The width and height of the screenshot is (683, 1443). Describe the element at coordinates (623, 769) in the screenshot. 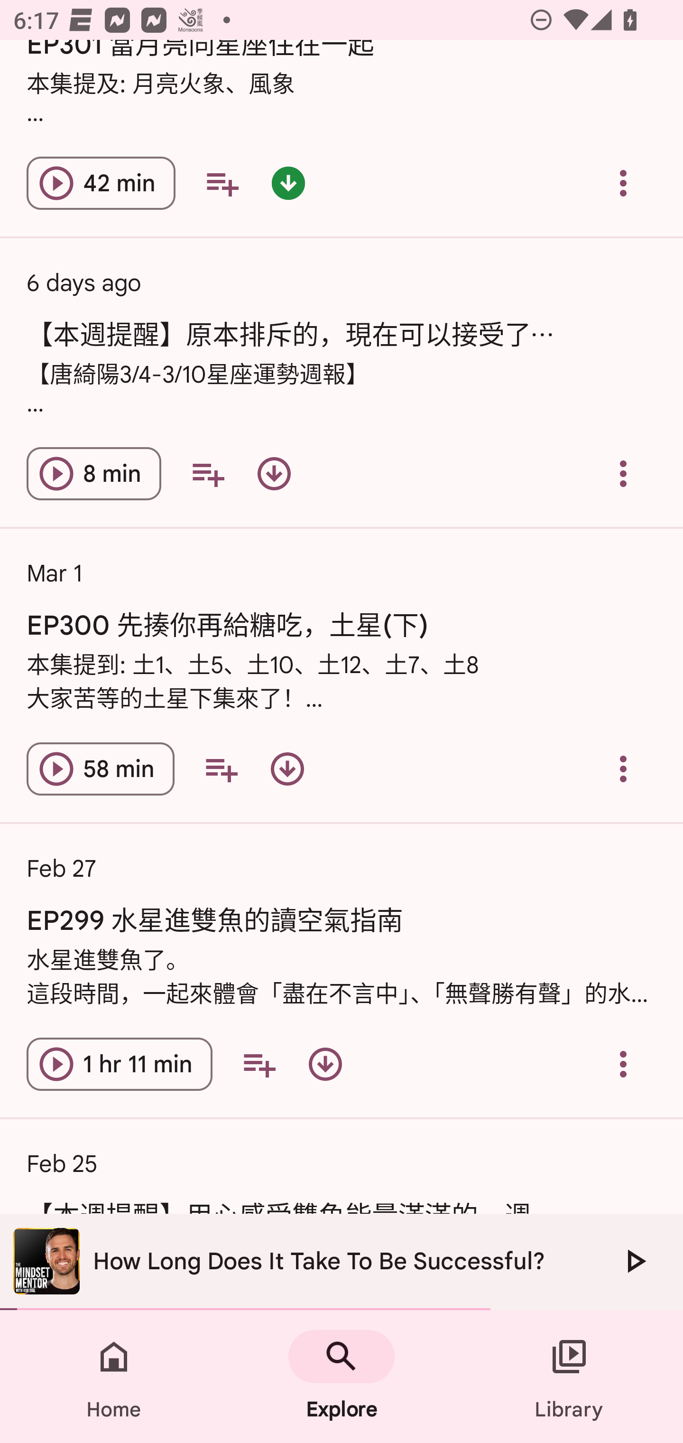

I see `Overflow menu` at that location.